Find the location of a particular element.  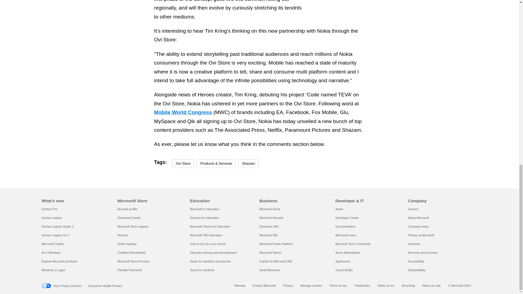

Shazam Tag is located at coordinates (248, 164).